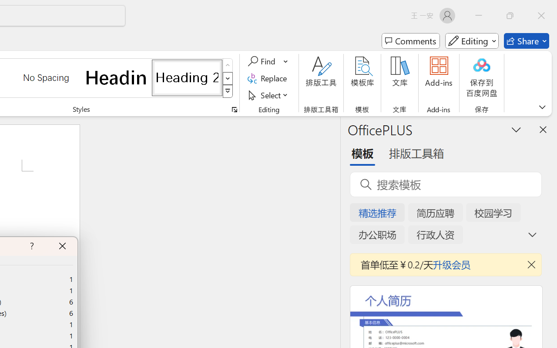 Image resolution: width=557 pixels, height=348 pixels. What do you see at coordinates (228, 78) in the screenshot?
I see `Row Down` at bounding box center [228, 78].